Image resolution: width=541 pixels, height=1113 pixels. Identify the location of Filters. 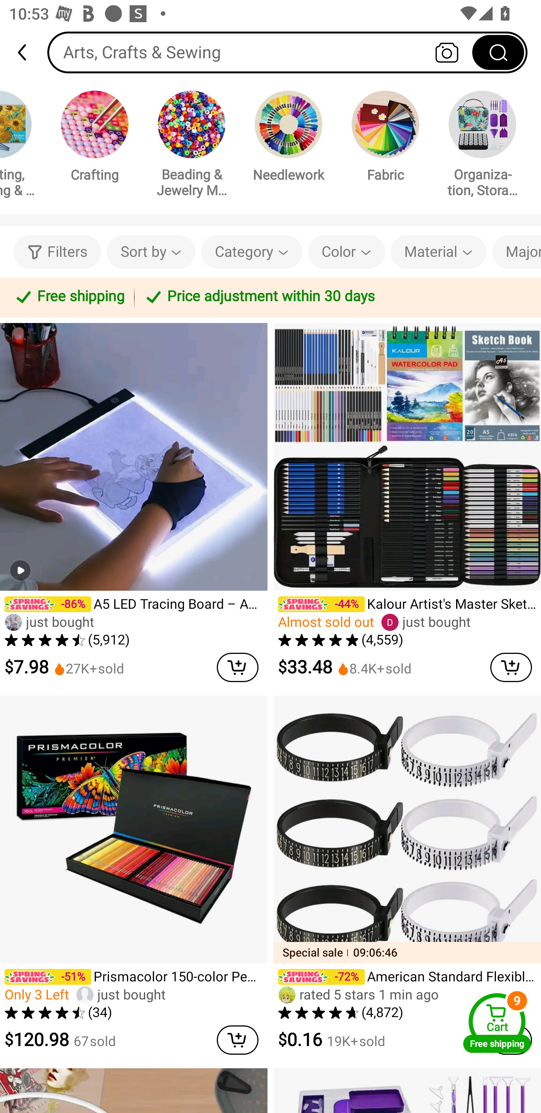
(57, 252).